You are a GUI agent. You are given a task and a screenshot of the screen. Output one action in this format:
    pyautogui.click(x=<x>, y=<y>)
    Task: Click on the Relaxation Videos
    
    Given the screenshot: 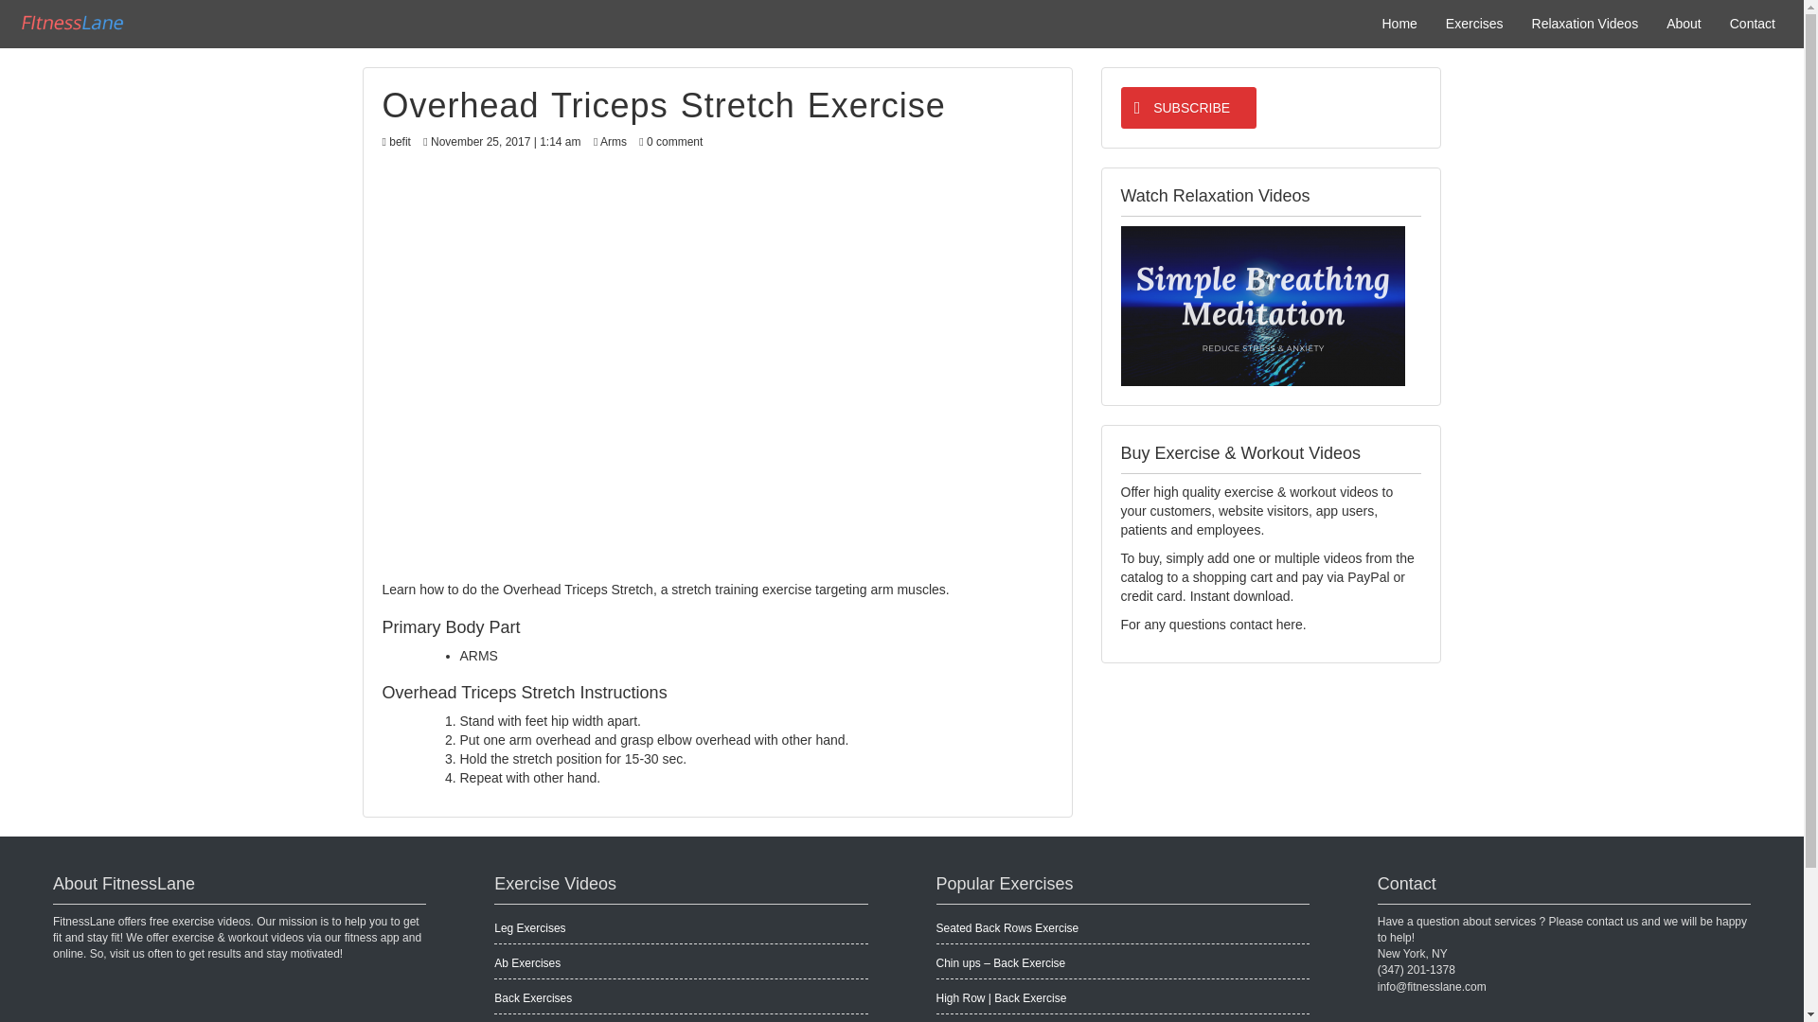 What is the action you would take?
    pyautogui.click(x=1585, y=23)
    